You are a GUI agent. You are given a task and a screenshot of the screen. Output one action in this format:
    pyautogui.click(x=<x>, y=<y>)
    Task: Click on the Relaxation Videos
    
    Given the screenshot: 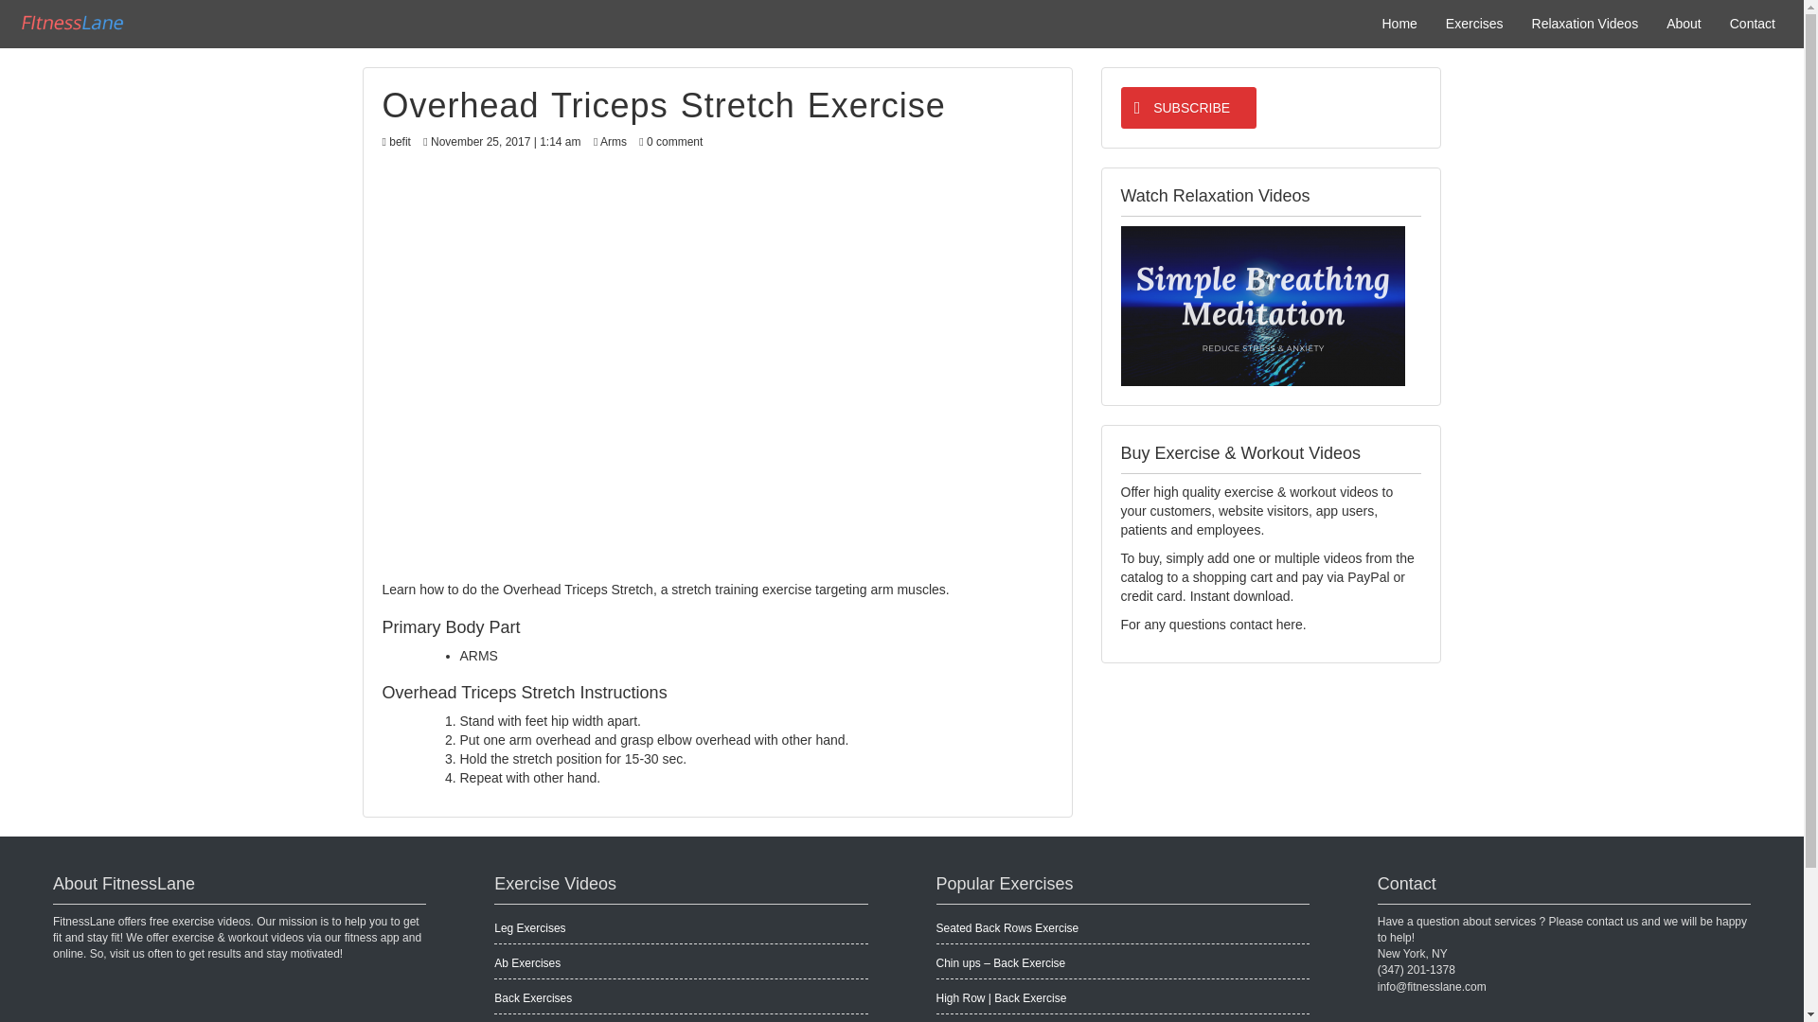 What is the action you would take?
    pyautogui.click(x=1585, y=23)
    